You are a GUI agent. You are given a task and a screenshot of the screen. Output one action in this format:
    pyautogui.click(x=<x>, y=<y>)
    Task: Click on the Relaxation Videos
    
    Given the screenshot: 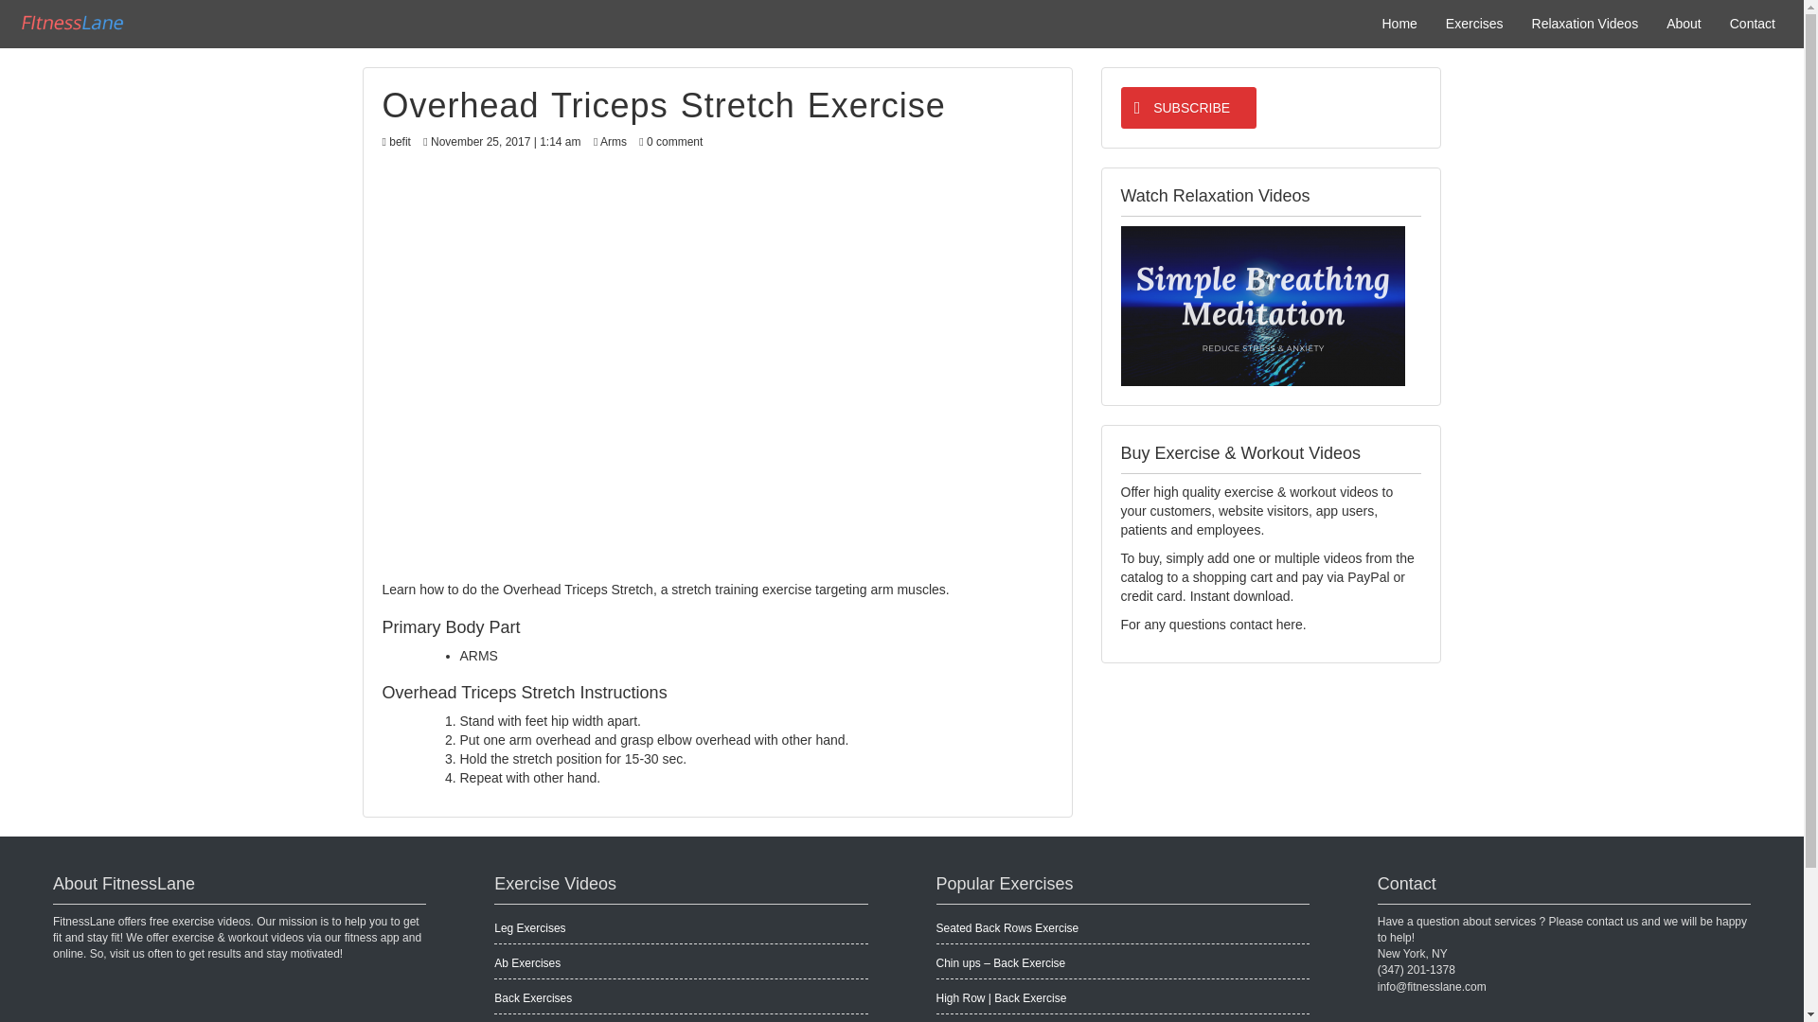 What is the action you would take?
    pyautogui.click(x=1585, y=23)
    